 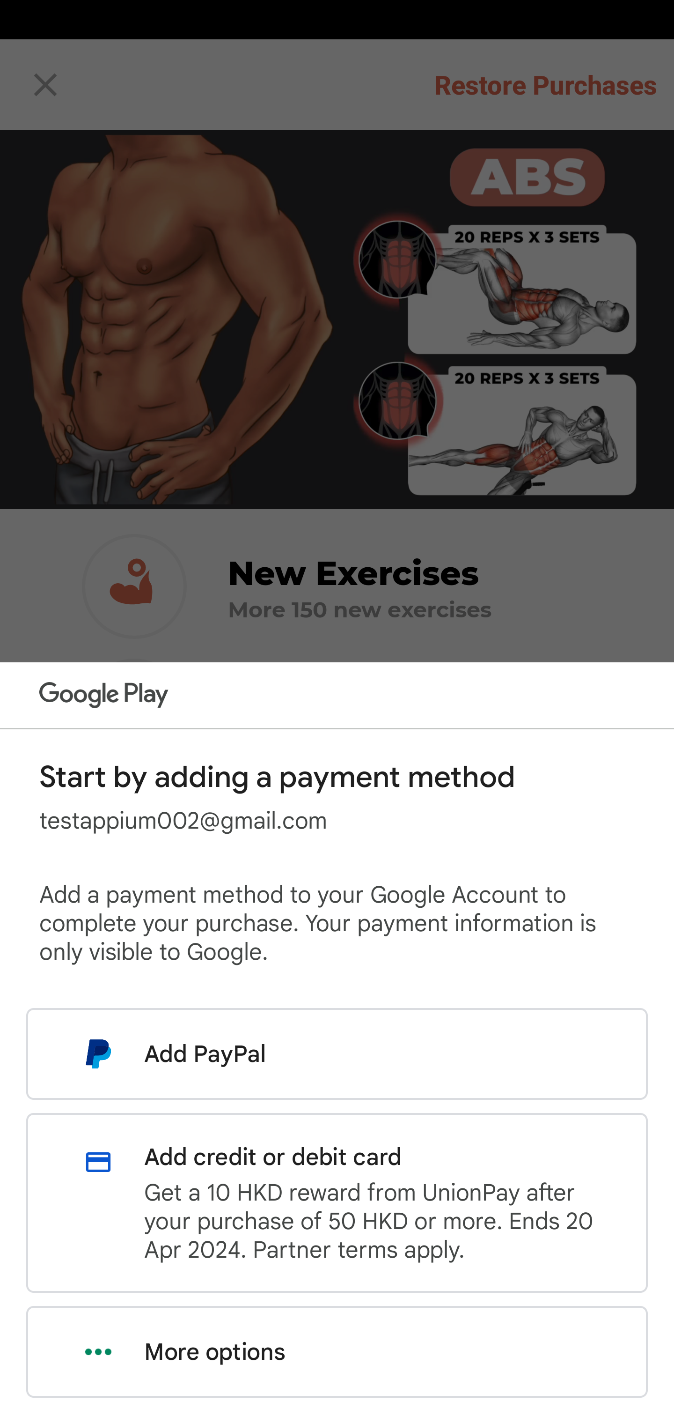 I want to click on Add PayPal, so click(x=337, y=1053).